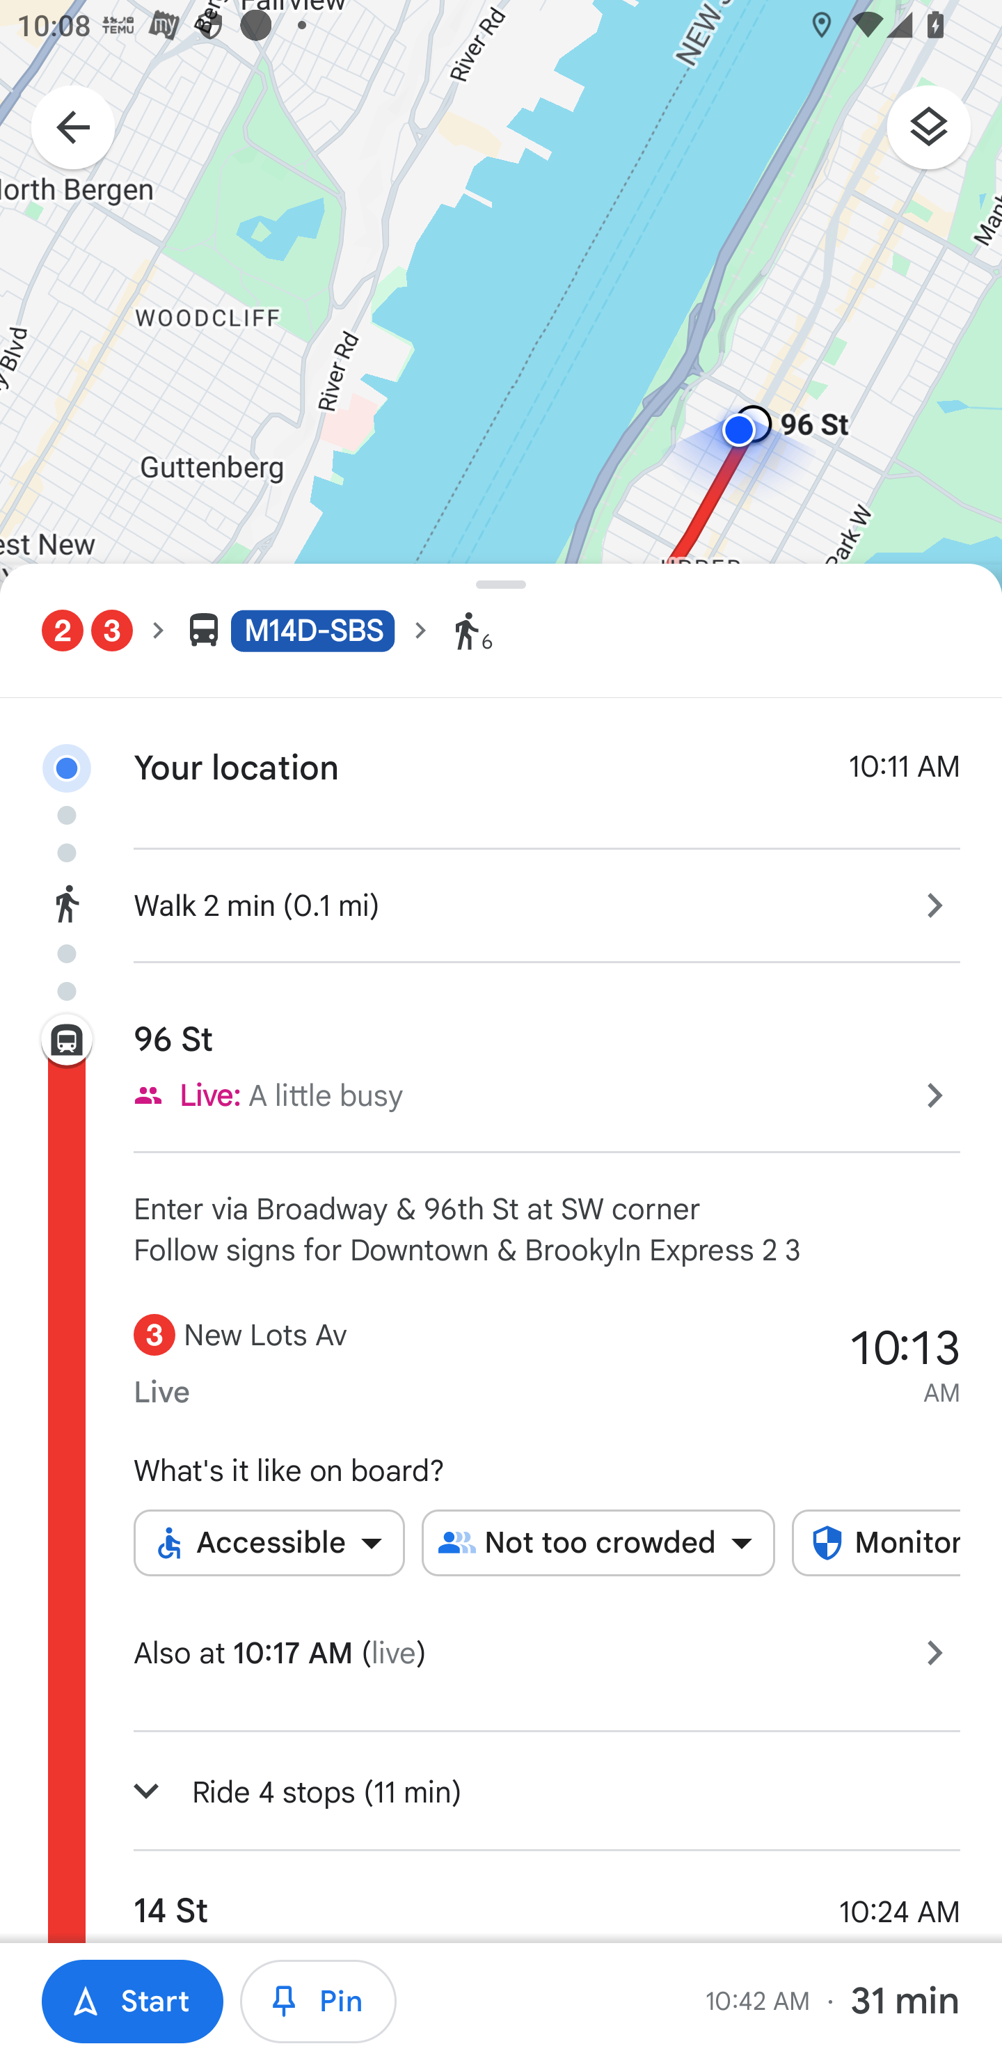  I want to click on Back, so click(61, 129).